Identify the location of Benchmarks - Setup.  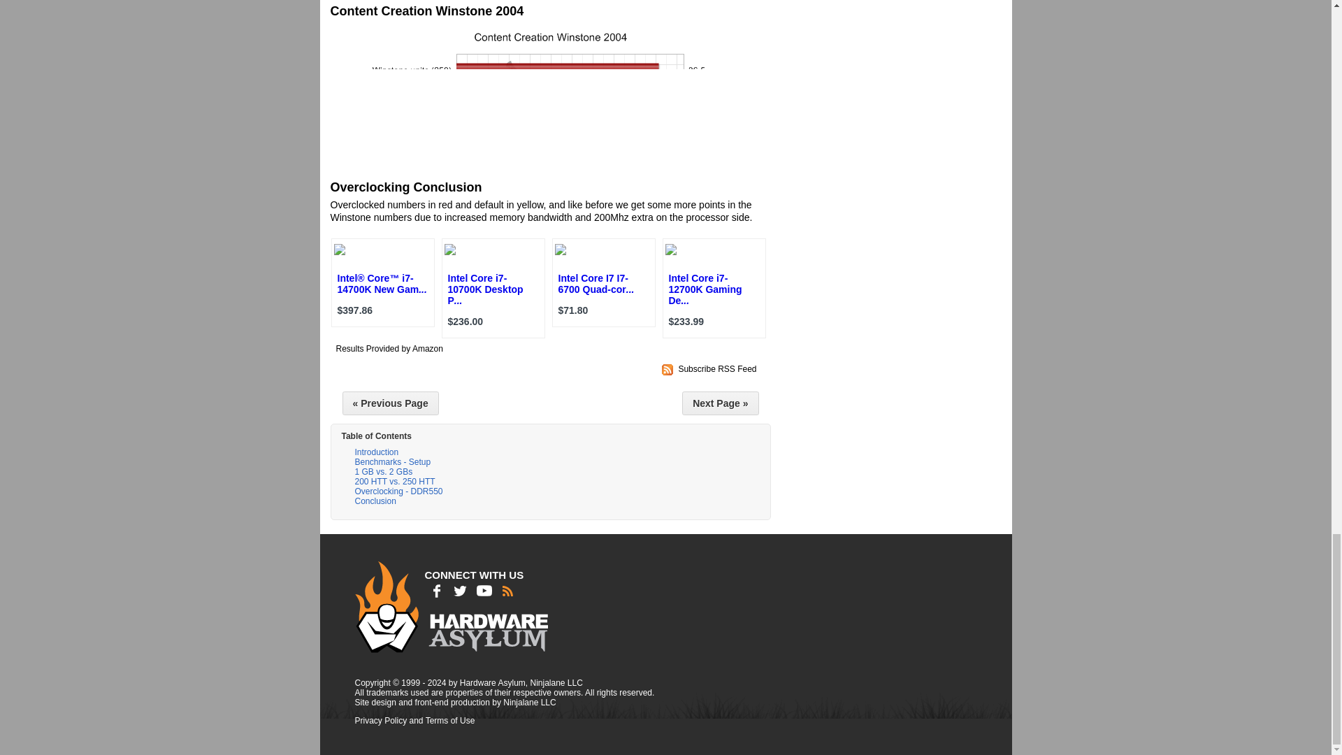
(393, 463).